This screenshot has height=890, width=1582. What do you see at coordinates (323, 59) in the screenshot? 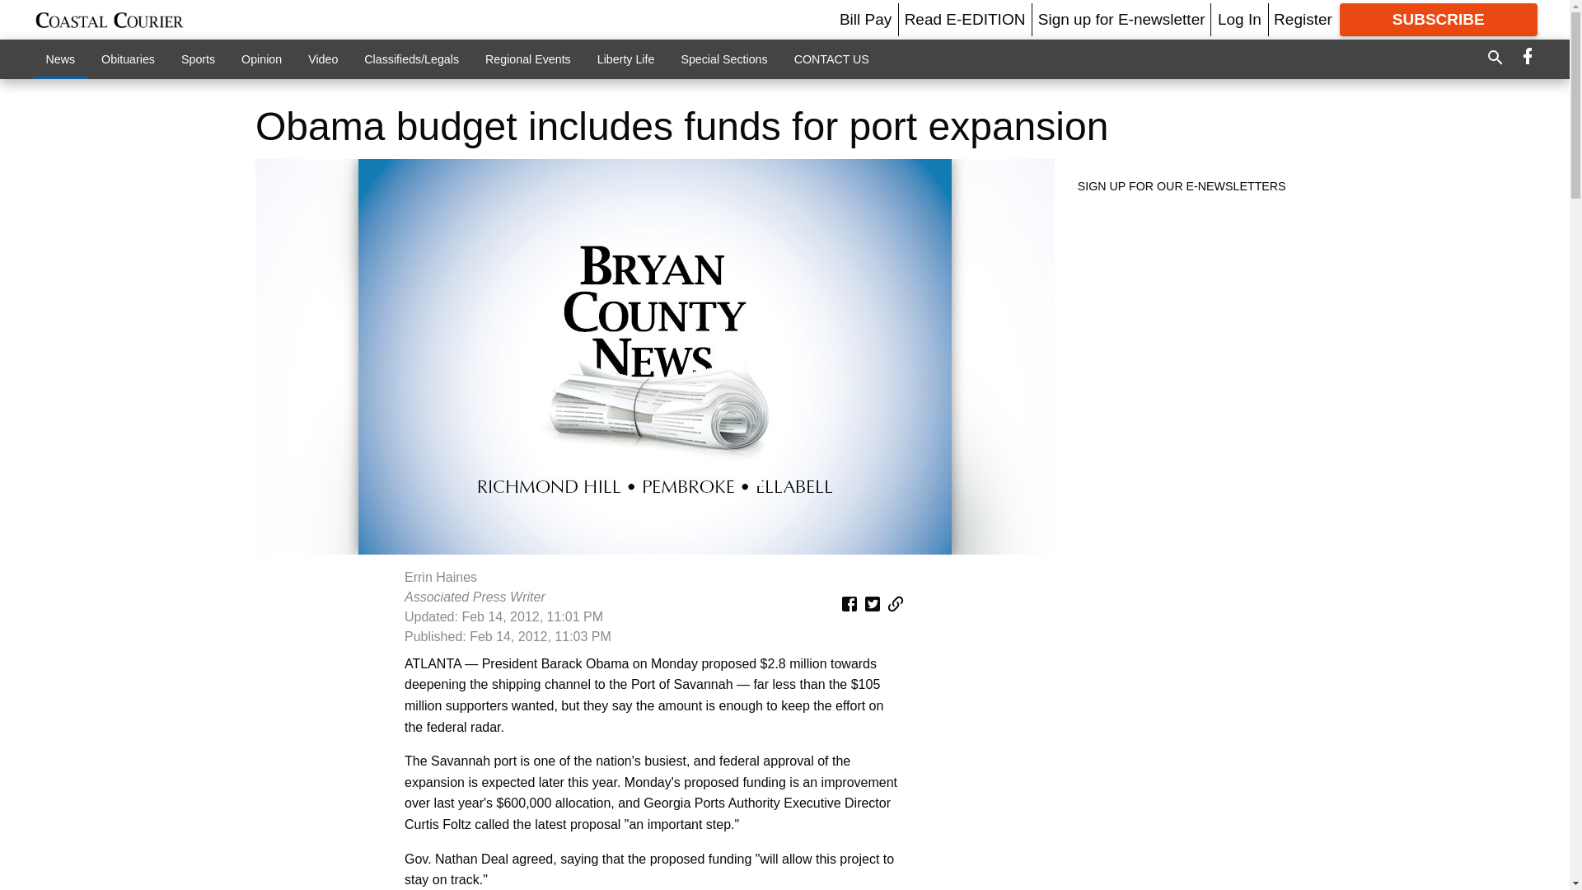
I see `Video` at bounding box center [323, 59].